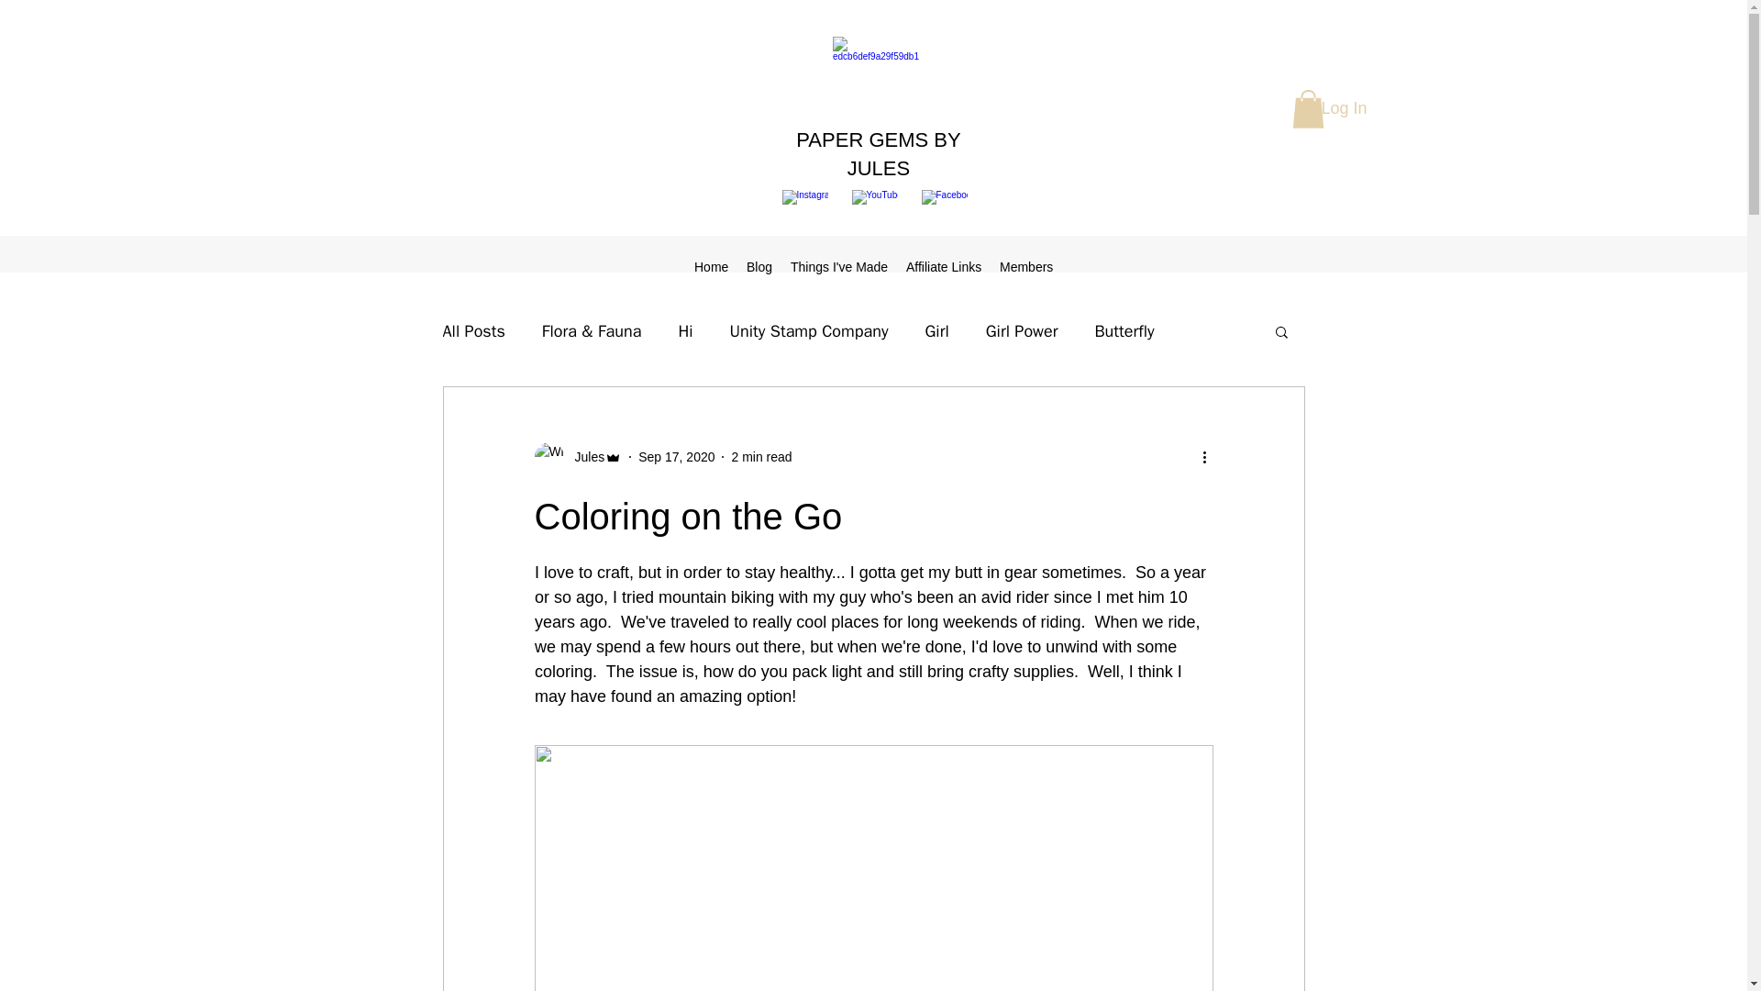 The width and height of the screenshot is (1761, 991). Describe the element at coordinates (472, 330) in the screenshot. I see `All Posts` at that location.